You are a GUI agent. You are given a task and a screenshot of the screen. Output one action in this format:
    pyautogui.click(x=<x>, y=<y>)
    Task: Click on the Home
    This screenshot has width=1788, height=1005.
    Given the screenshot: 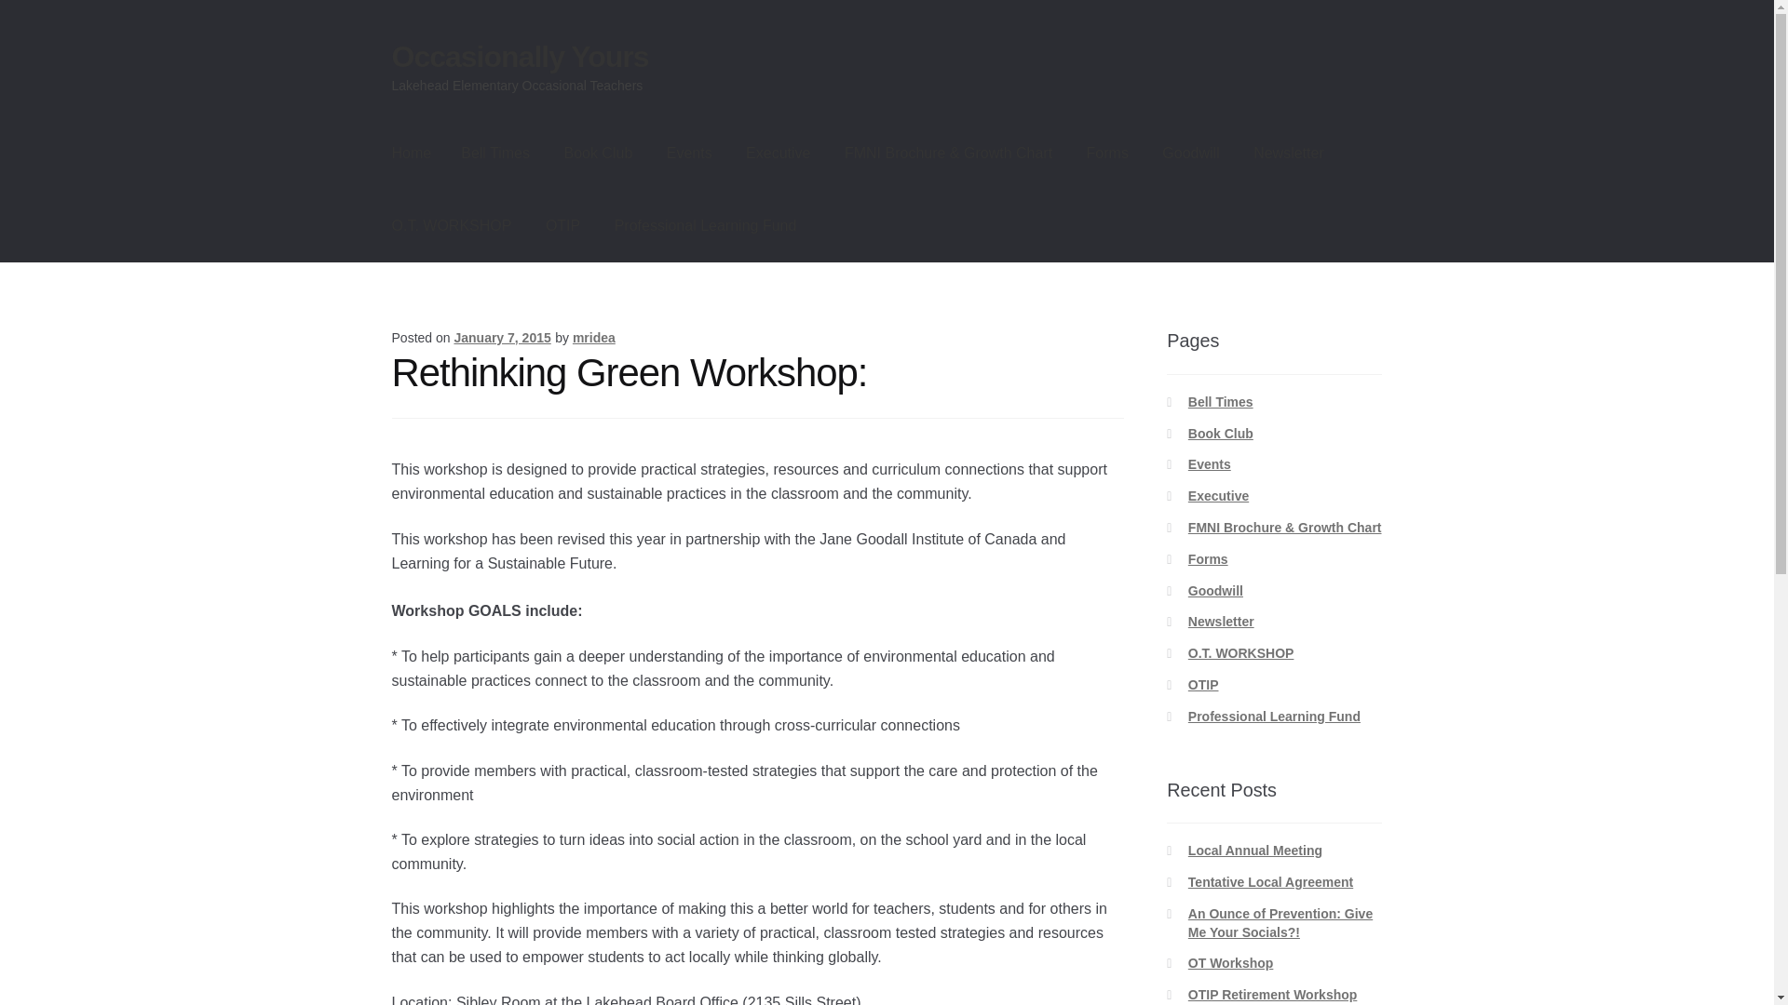 What is the action you would take?
    pyautogui.click(x=412, y=154)
    